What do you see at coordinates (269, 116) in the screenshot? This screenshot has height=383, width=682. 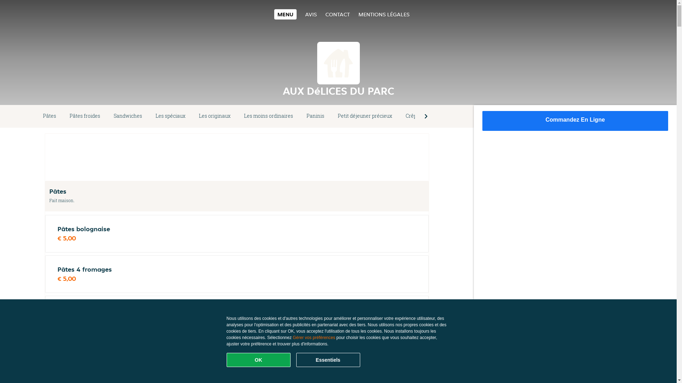 I see `Les moins ordinaires` at bounding box center [269, 116].